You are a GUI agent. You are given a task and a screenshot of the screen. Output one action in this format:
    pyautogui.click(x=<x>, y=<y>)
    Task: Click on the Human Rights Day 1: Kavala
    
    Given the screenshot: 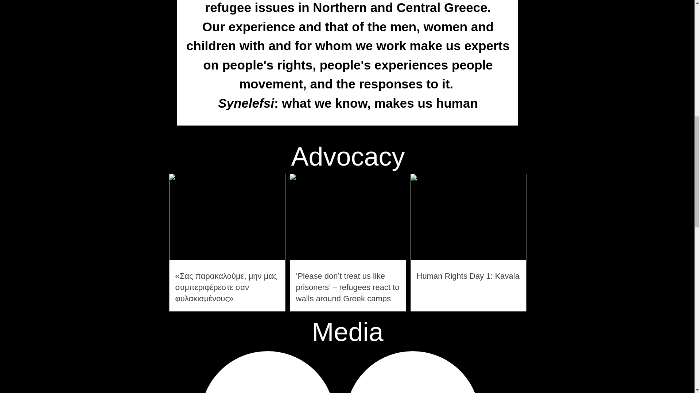 What is the action you would take?
    pyautogui.click(x=468, y=277)
    